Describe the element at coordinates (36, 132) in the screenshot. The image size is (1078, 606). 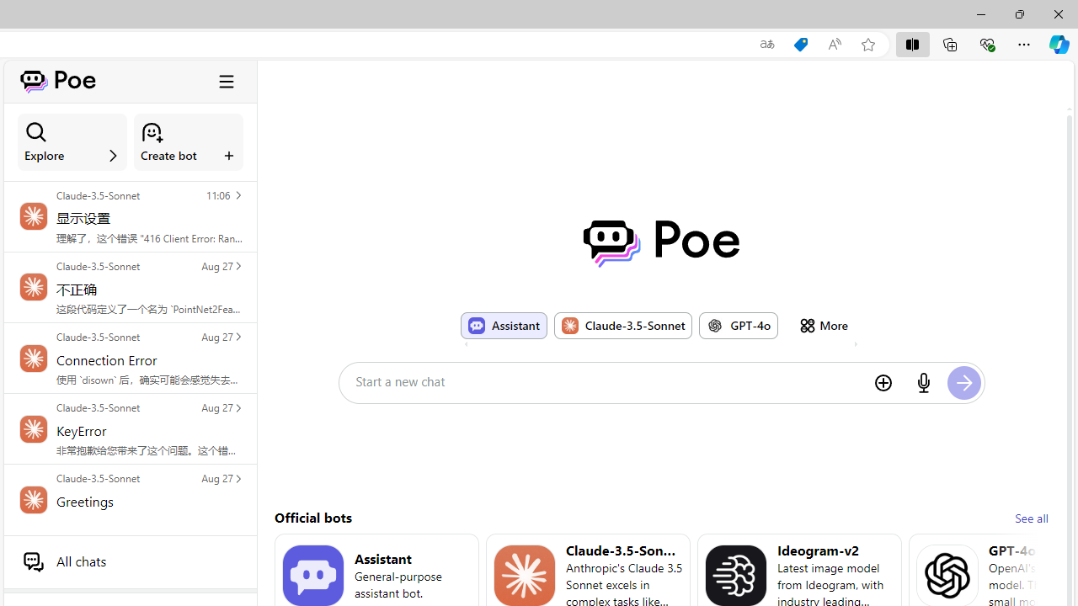
I see `Class: ManageBotsCardSection_searchIcon__laGLi` at that location.